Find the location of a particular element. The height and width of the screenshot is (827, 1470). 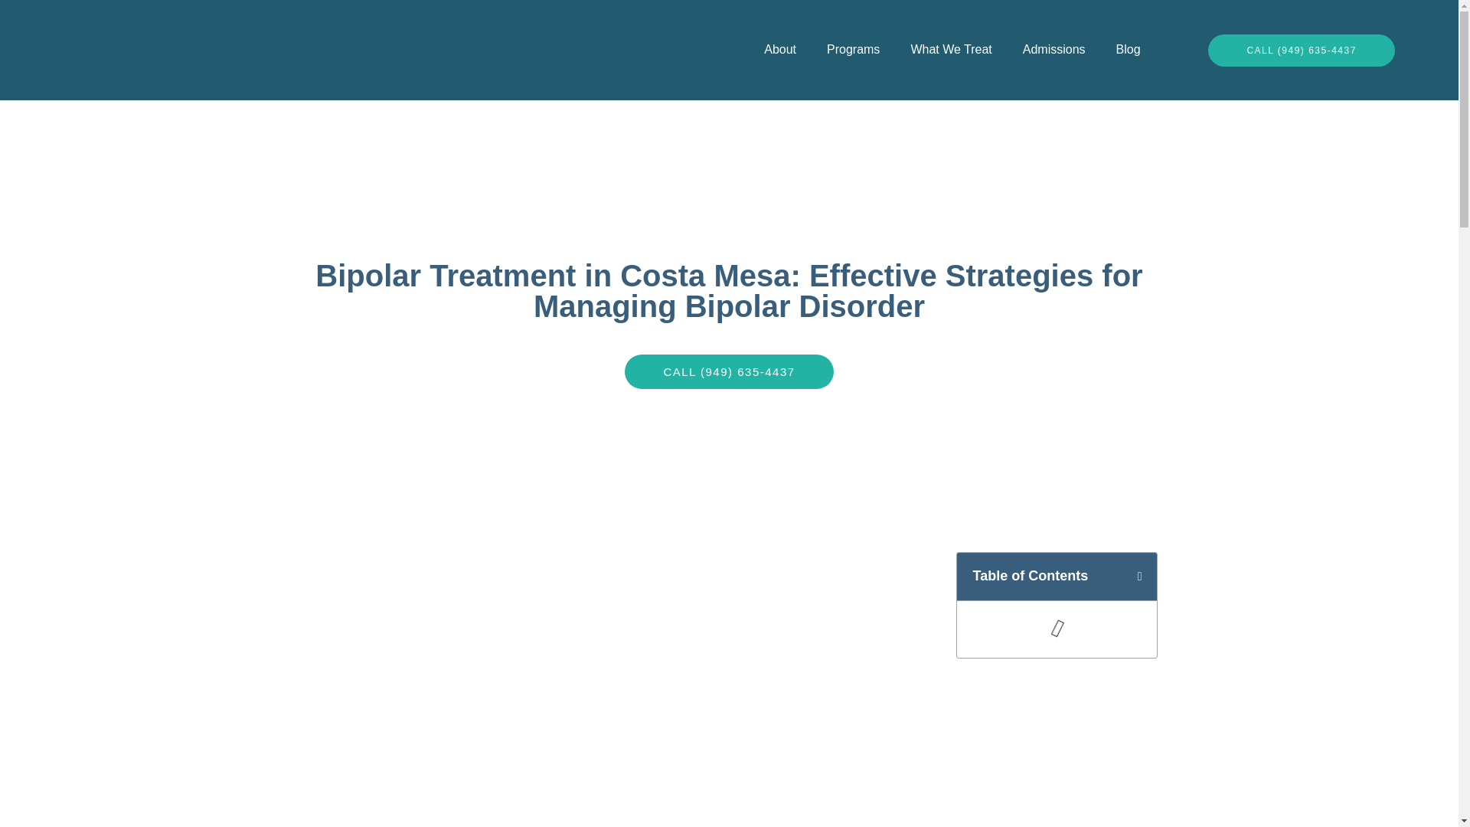

Blog is located at coordinates (1129, 49).